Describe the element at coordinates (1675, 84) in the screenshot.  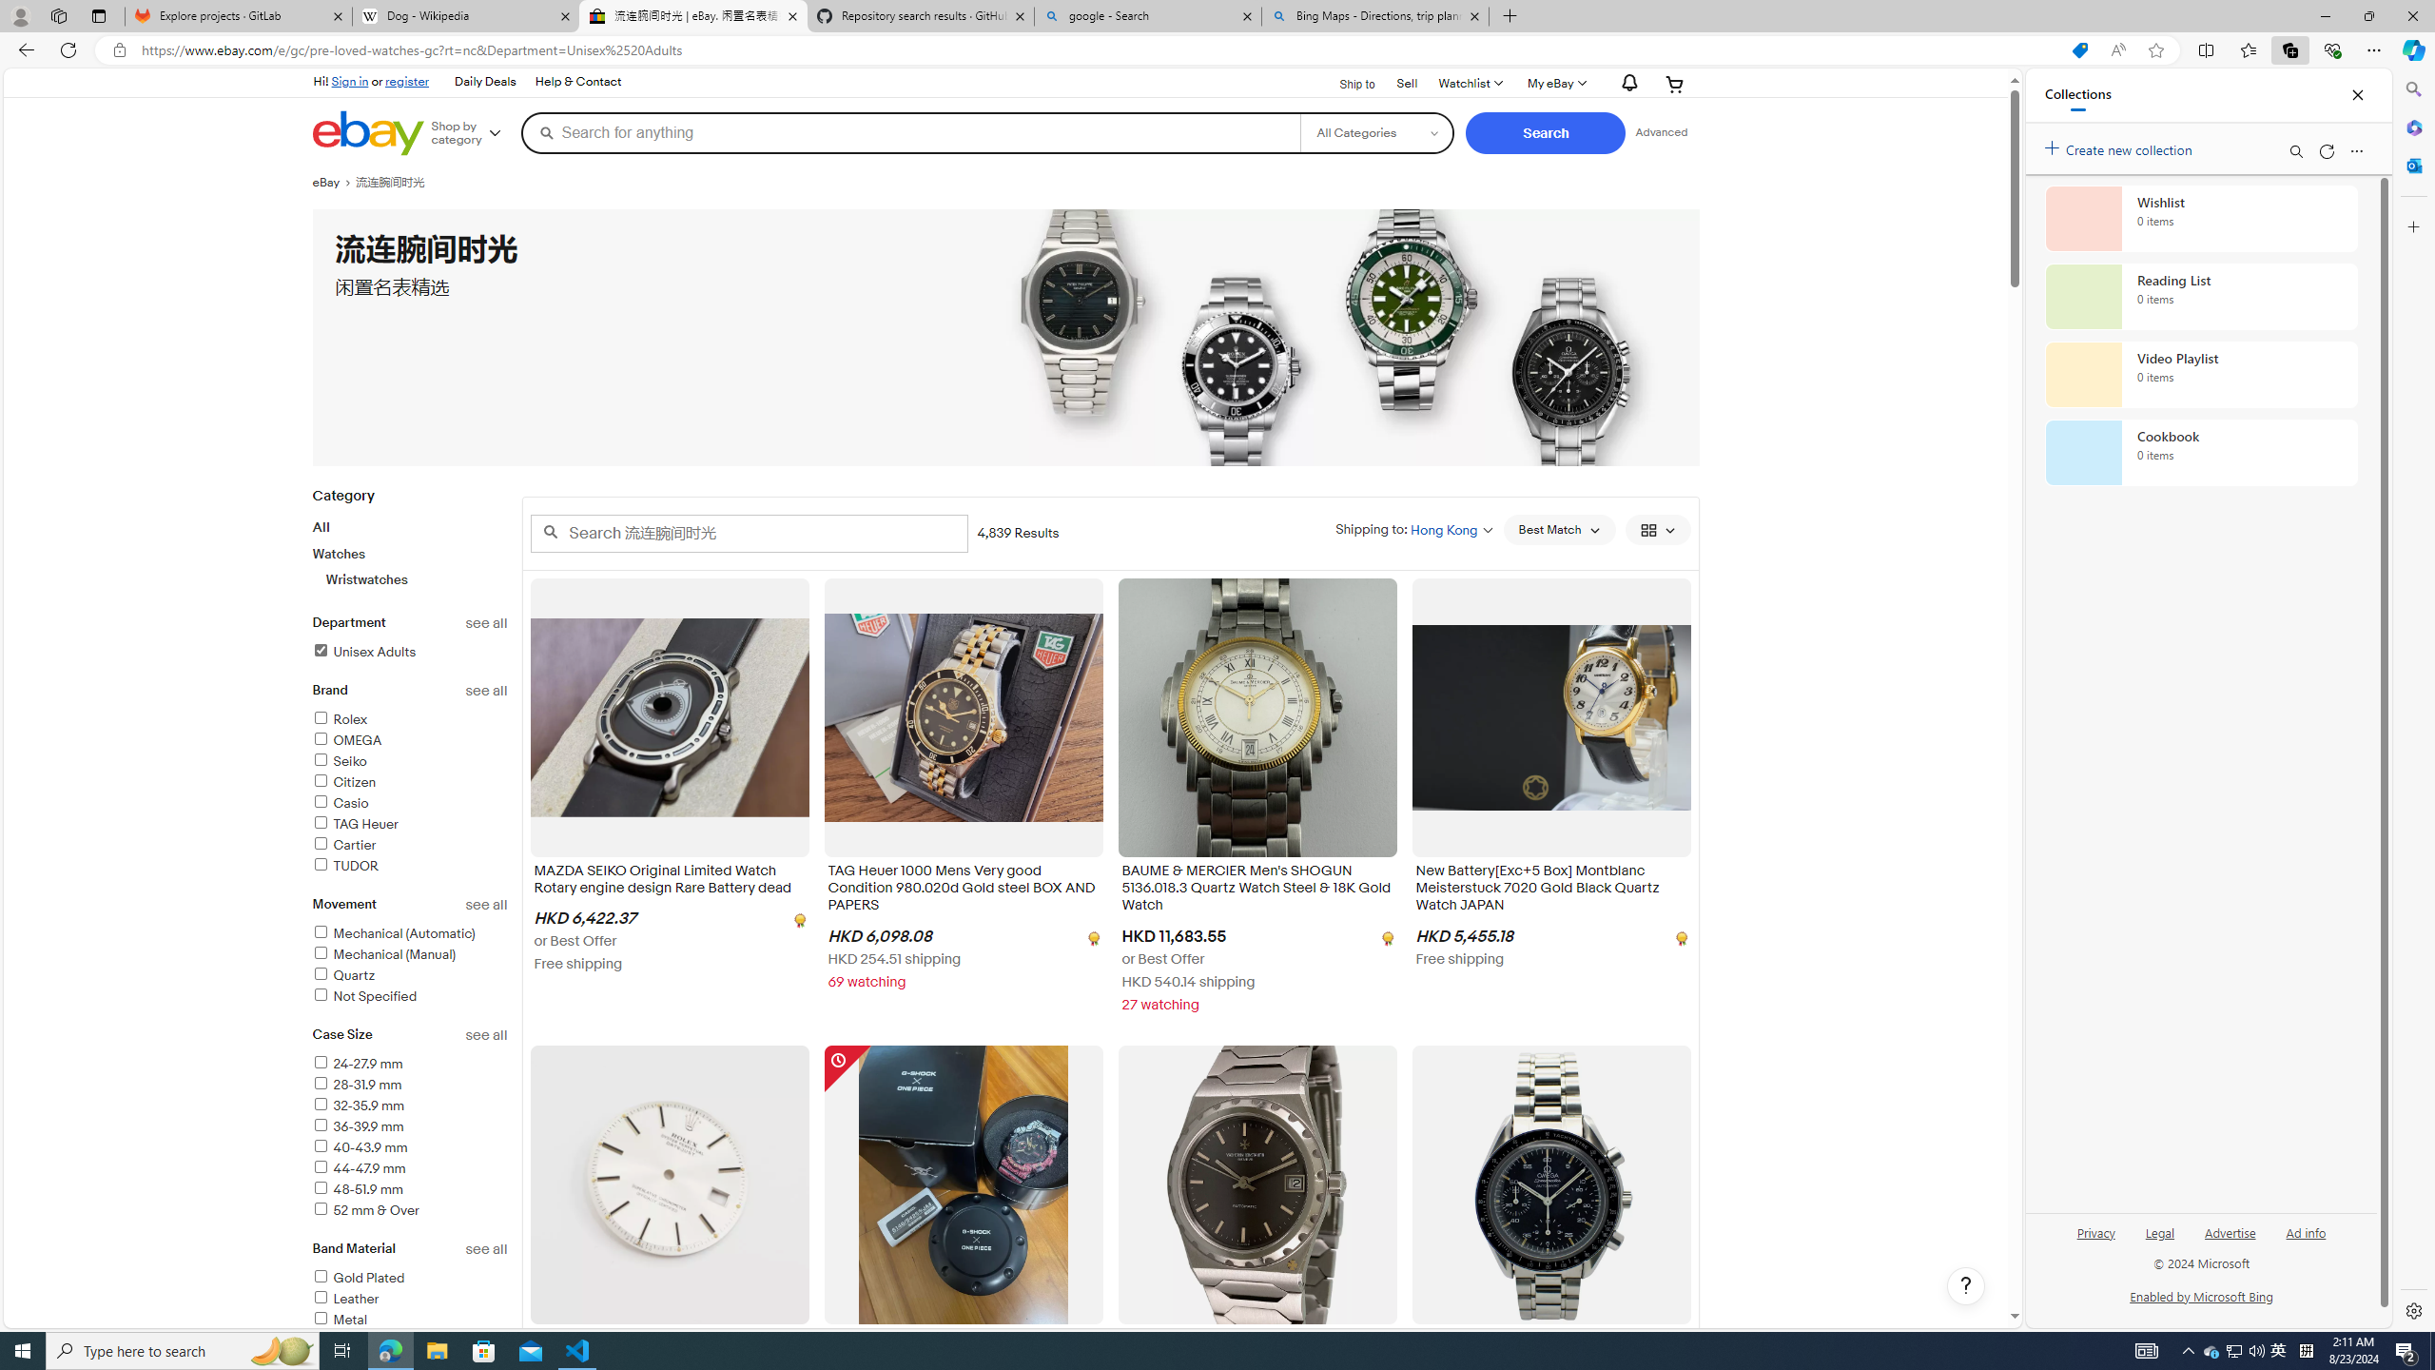
I see `Your shopping cart` at that location.